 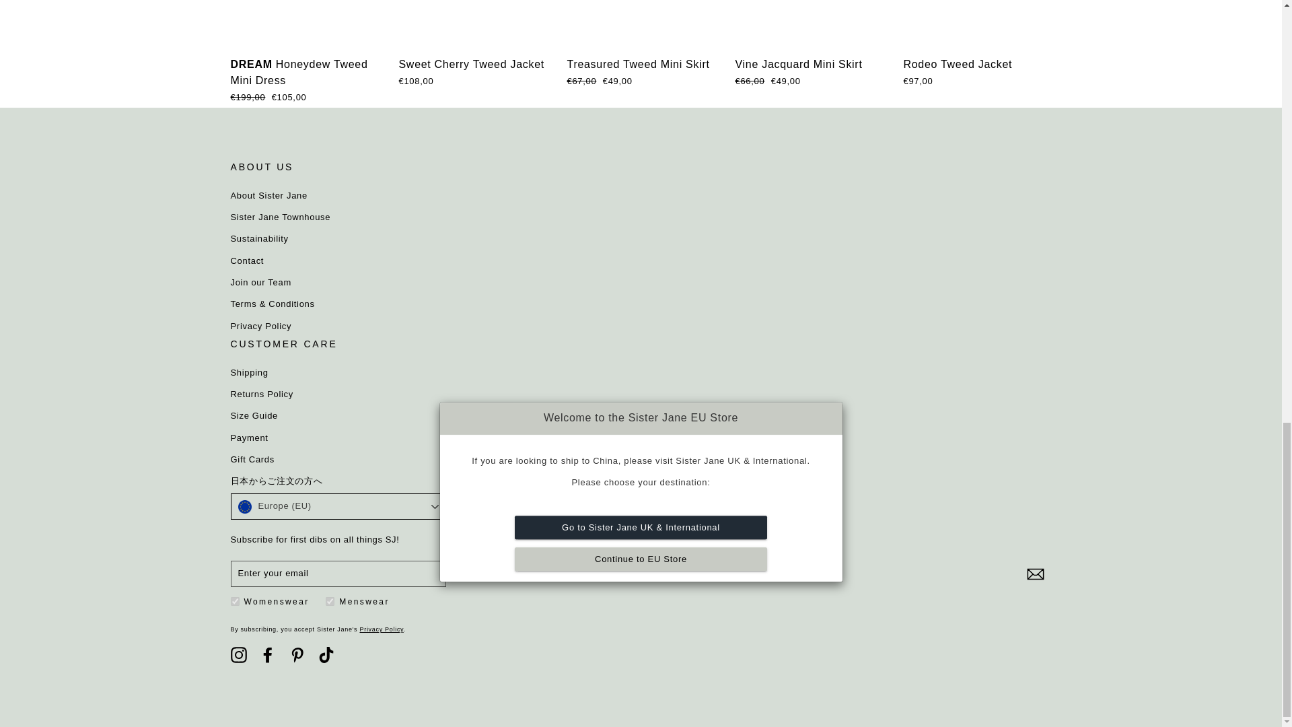 I want to click on men, so click(x=330, y=600).